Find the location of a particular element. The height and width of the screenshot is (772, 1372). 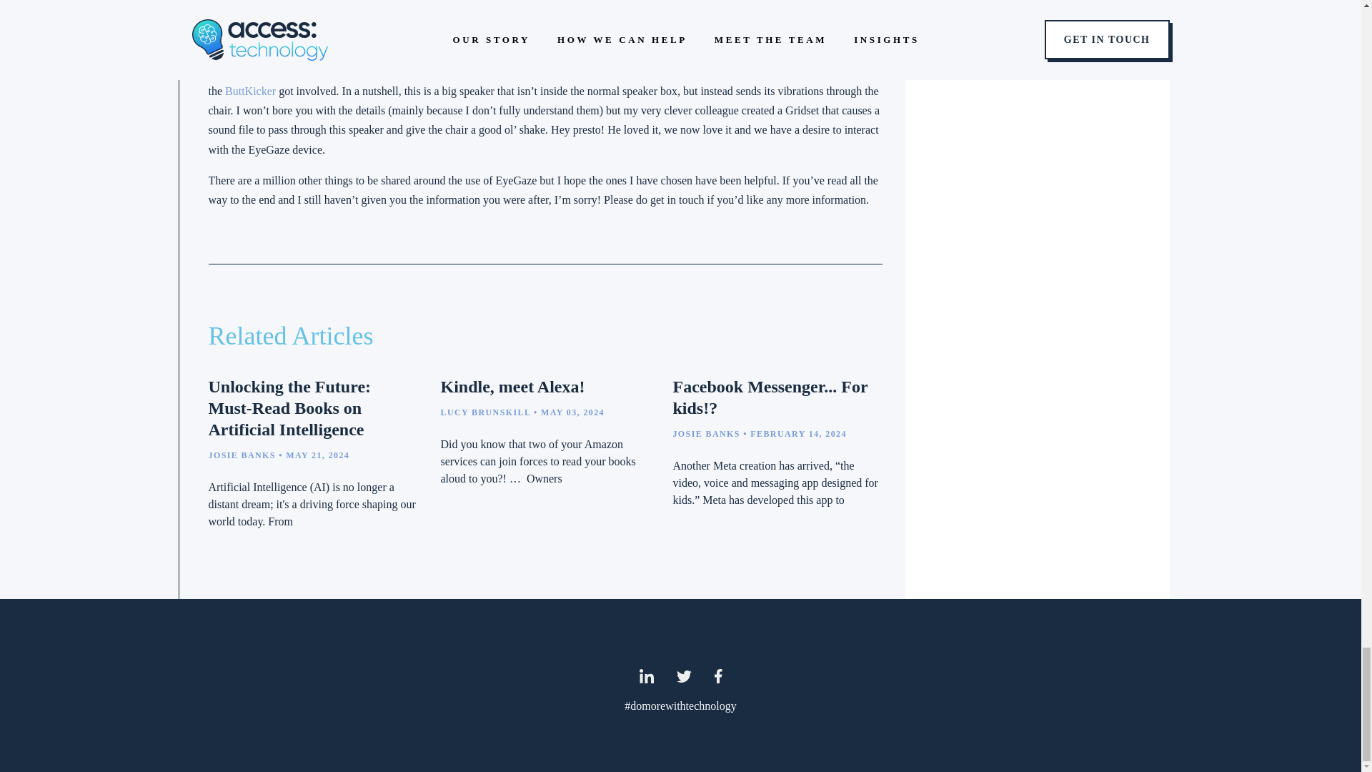

Facebook Messenger... For kids!? is located at coordinates (769, 397).